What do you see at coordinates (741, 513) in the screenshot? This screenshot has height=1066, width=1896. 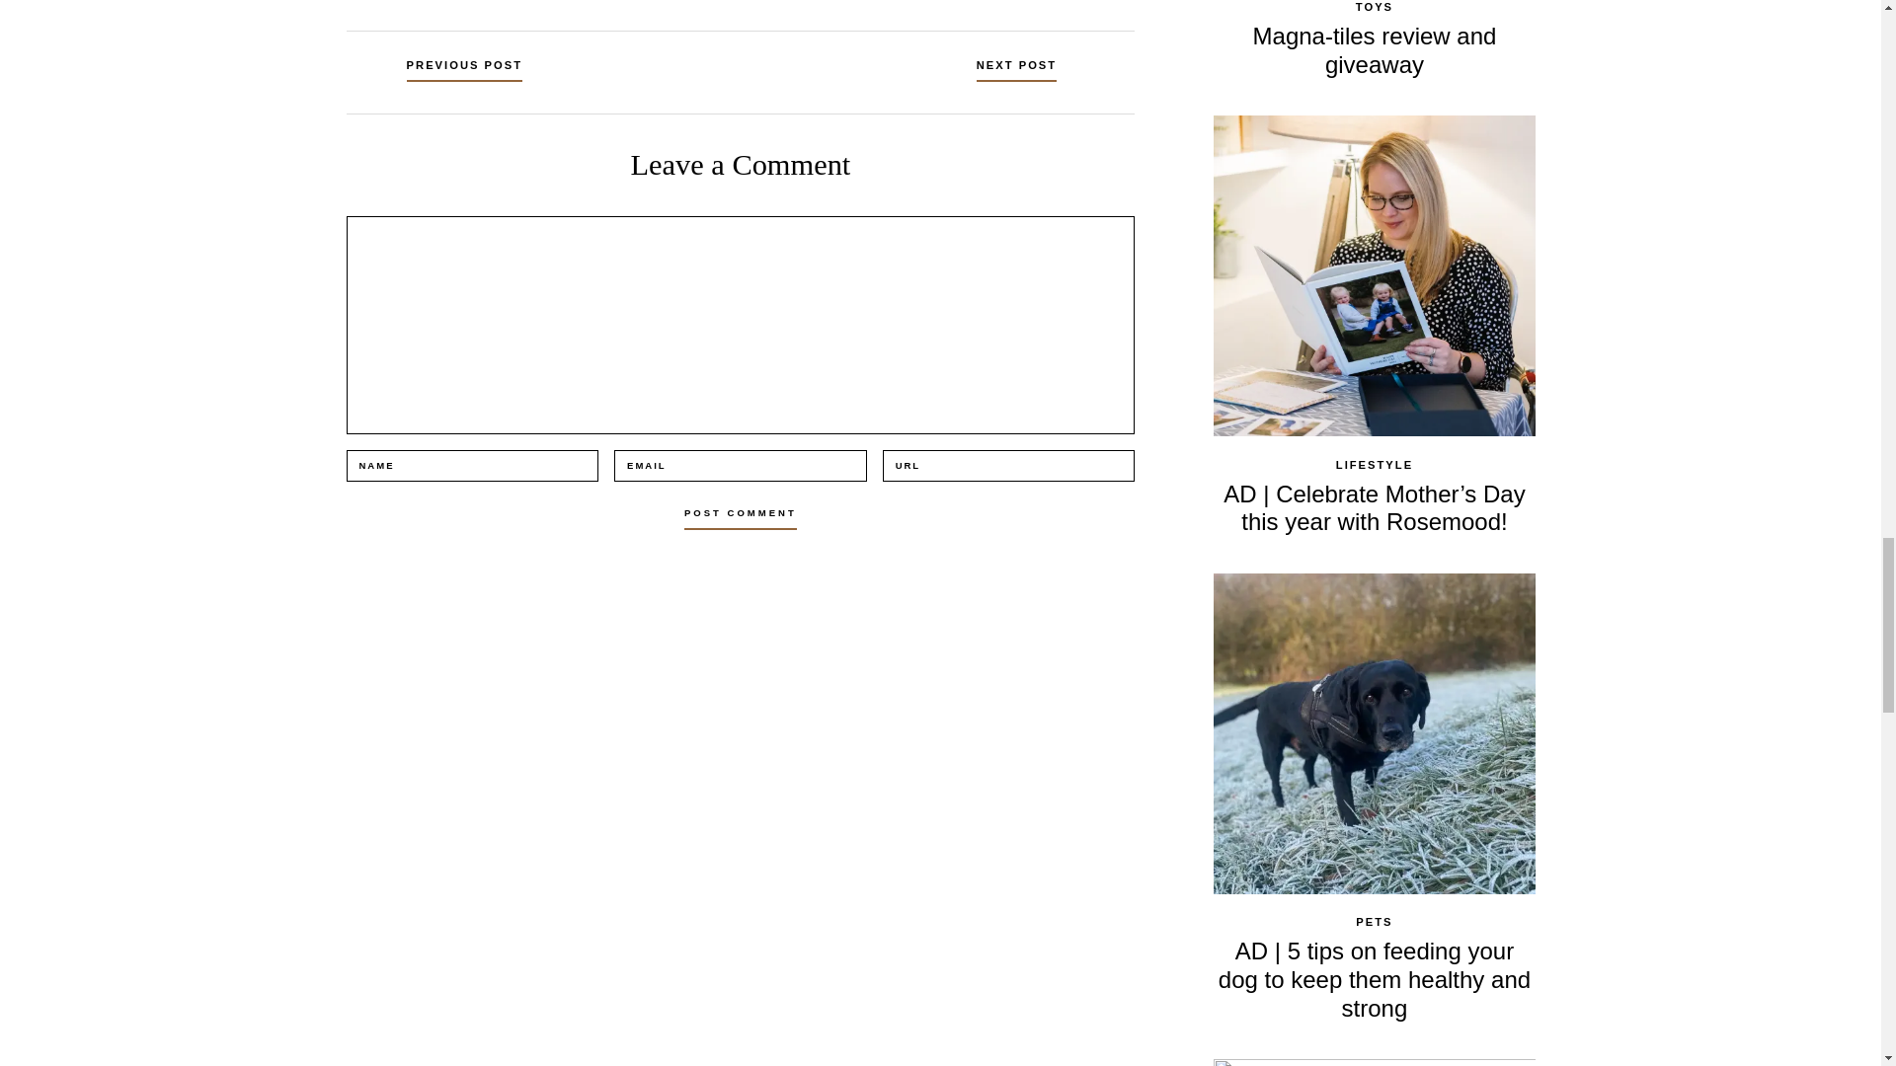 I see `Post Comment` at bounding box center [741, 513].